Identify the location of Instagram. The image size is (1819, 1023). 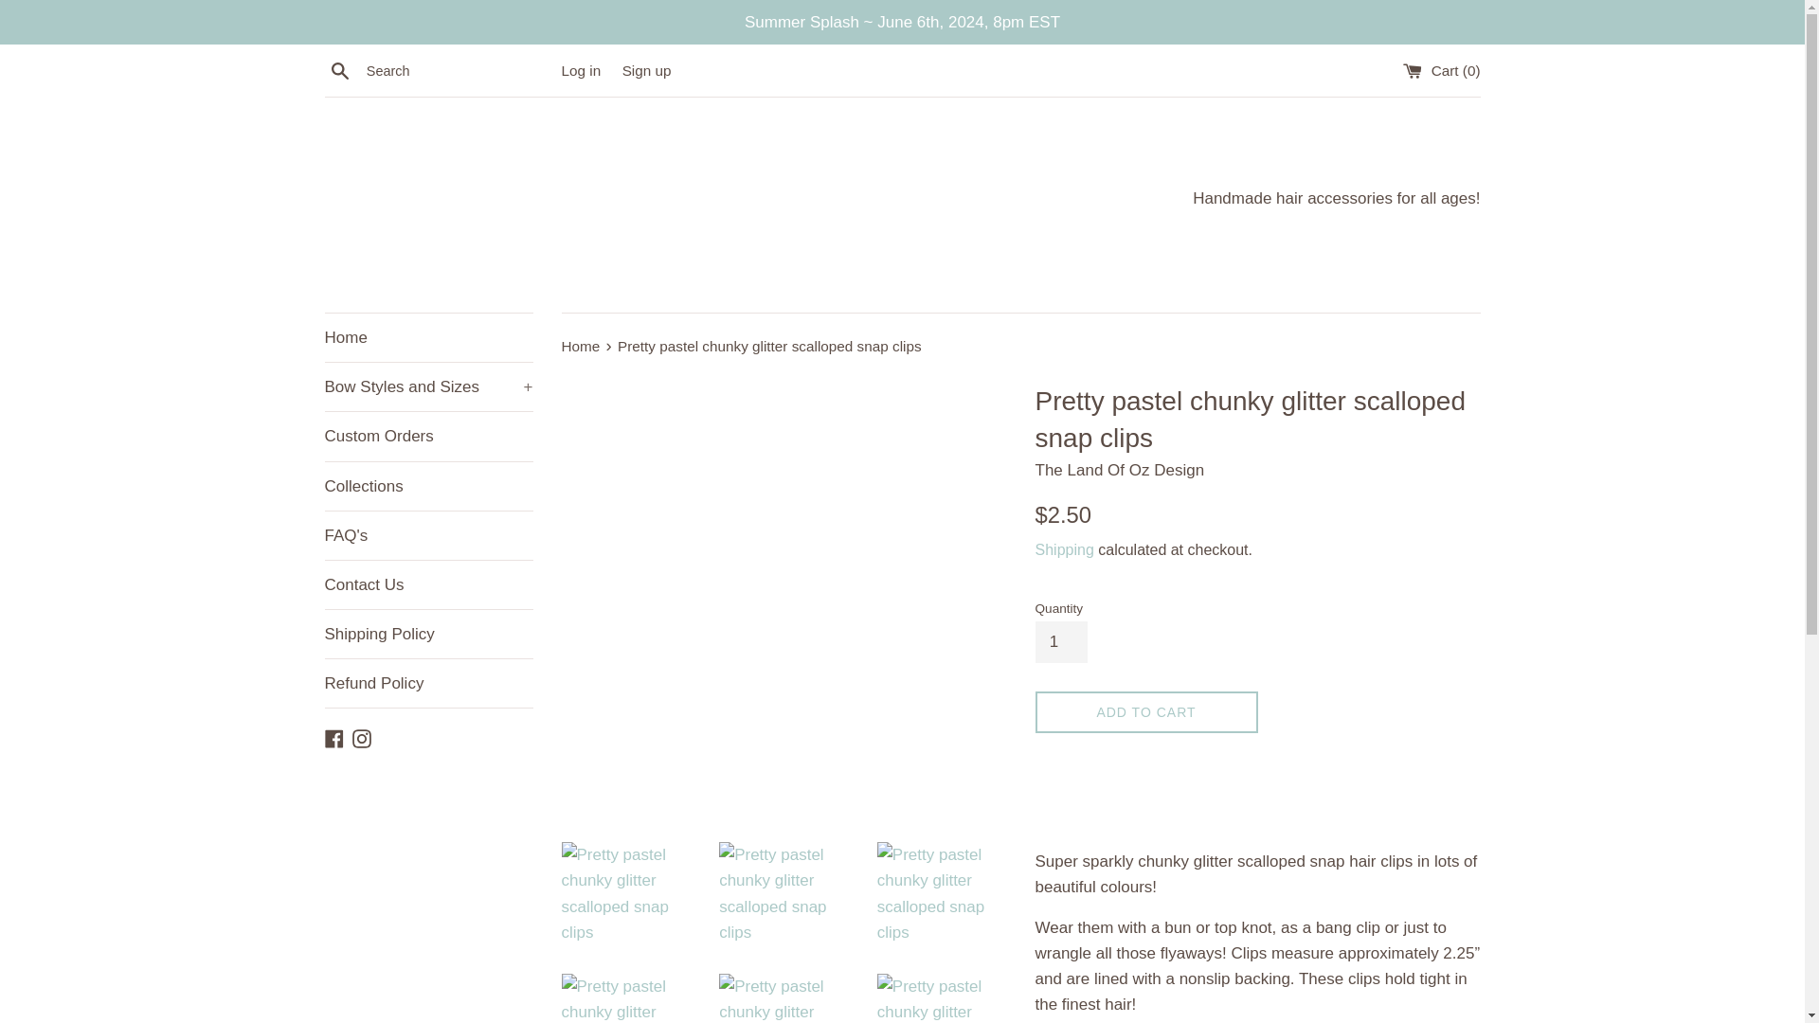
(362, 737).